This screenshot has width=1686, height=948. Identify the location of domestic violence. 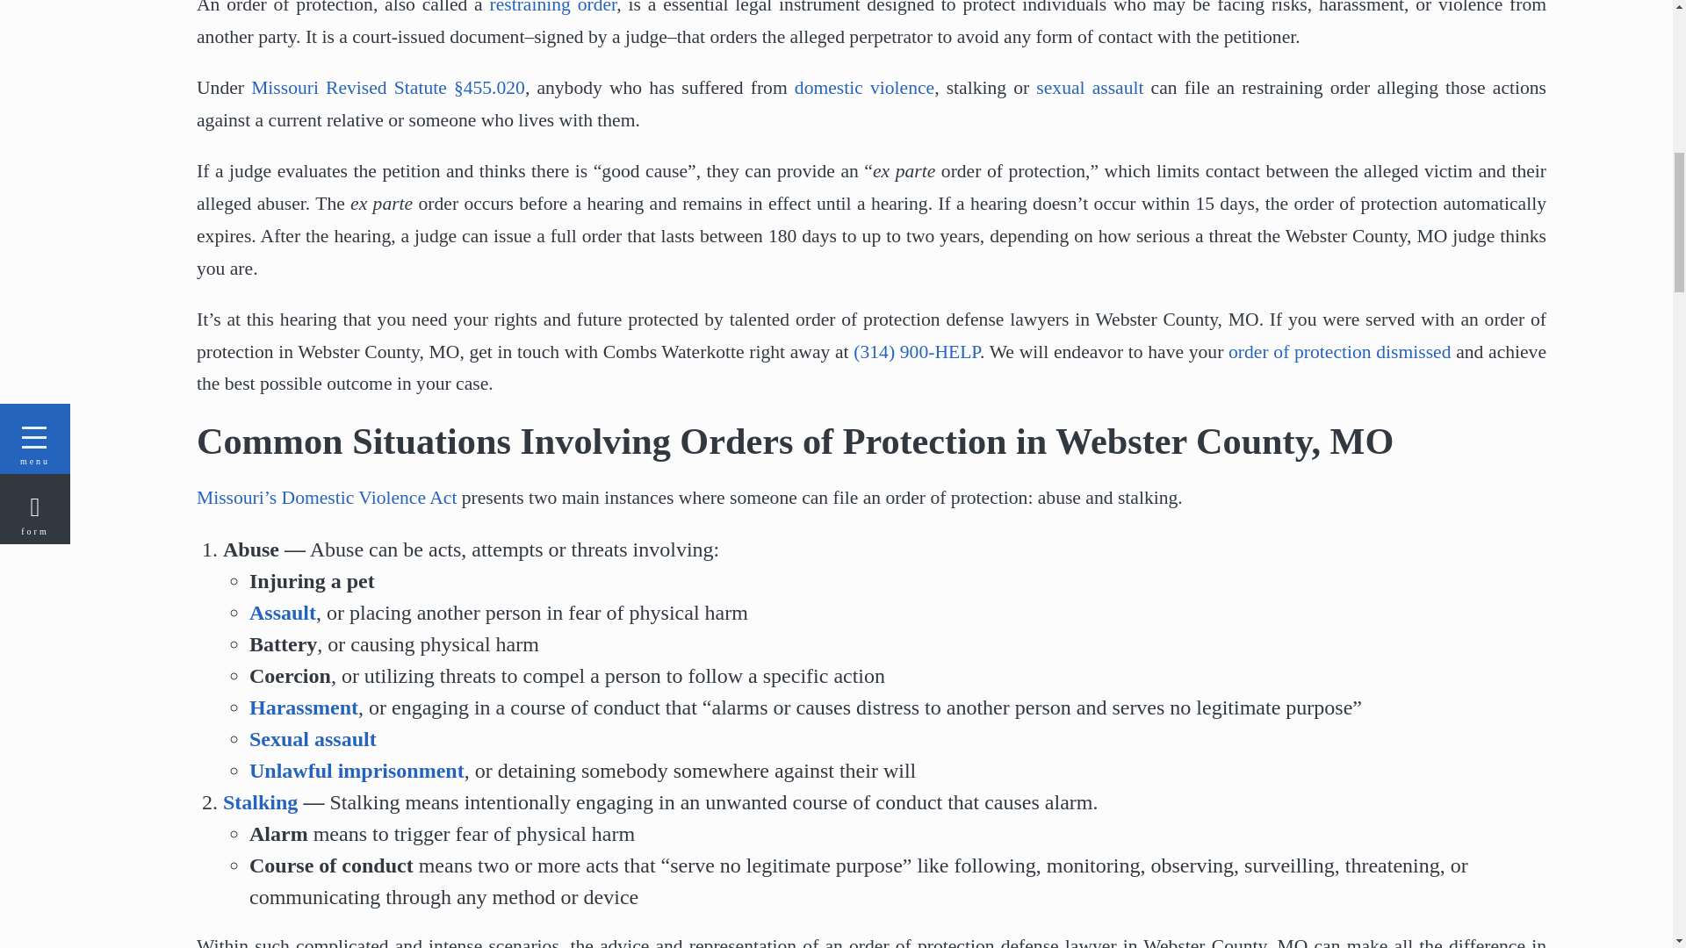
(864, 88).